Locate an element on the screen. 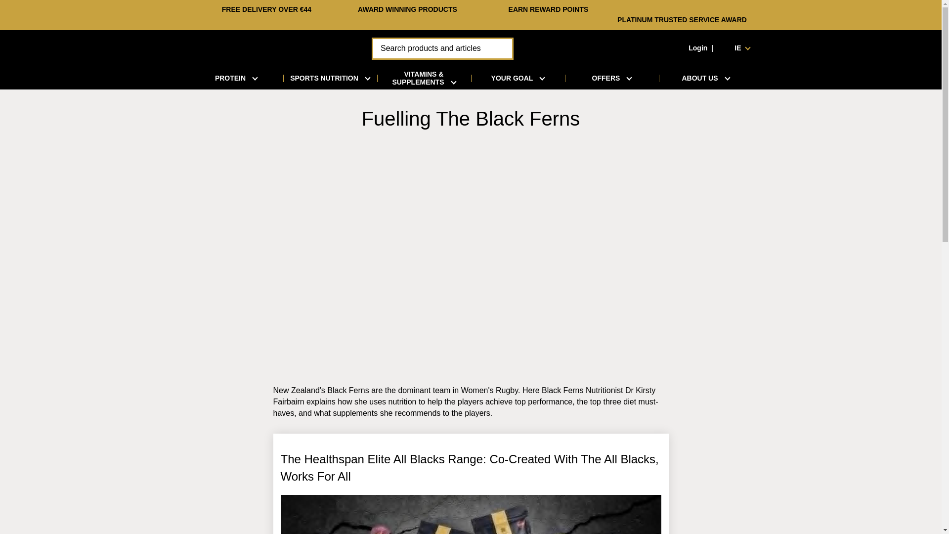  Official Partners is located at coordinates (407, 9).